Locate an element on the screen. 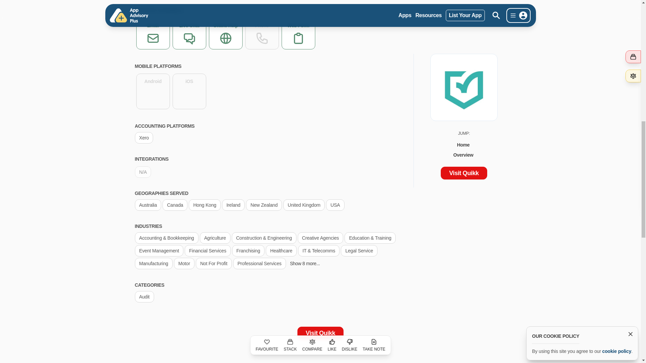 The image size is (646, 363). Motor is located at coordinates (184, 263).